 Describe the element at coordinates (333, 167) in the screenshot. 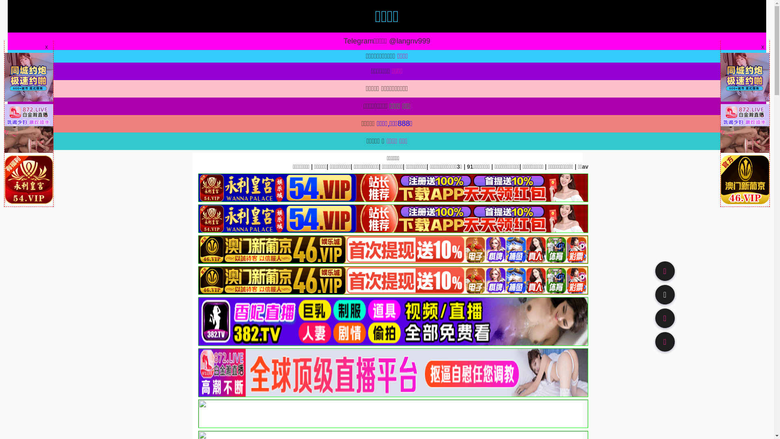

I see `|` at that location.